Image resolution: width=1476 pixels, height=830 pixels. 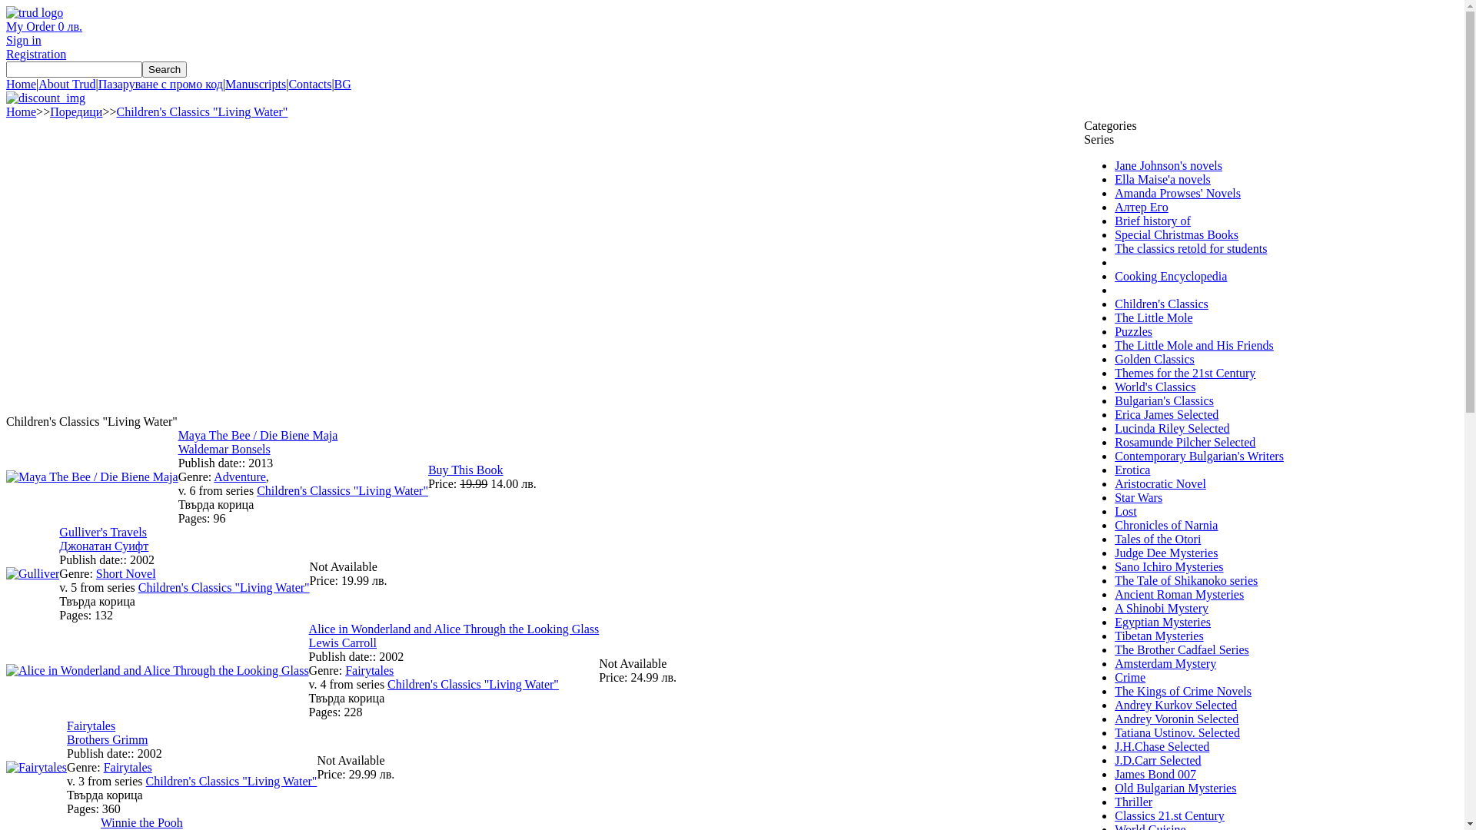 What do you see at coordinates (466, 470) in the screenshot?
I see `Buy This Book` at bounding box center [466, 470].